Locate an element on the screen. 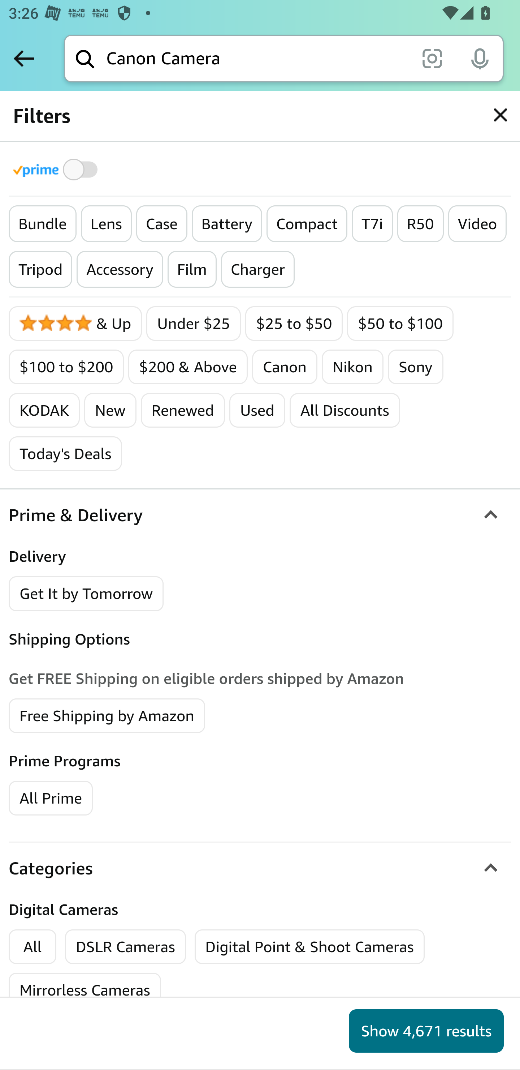 The image size is (520, 1070). Used is located at coordinates (257, 410).